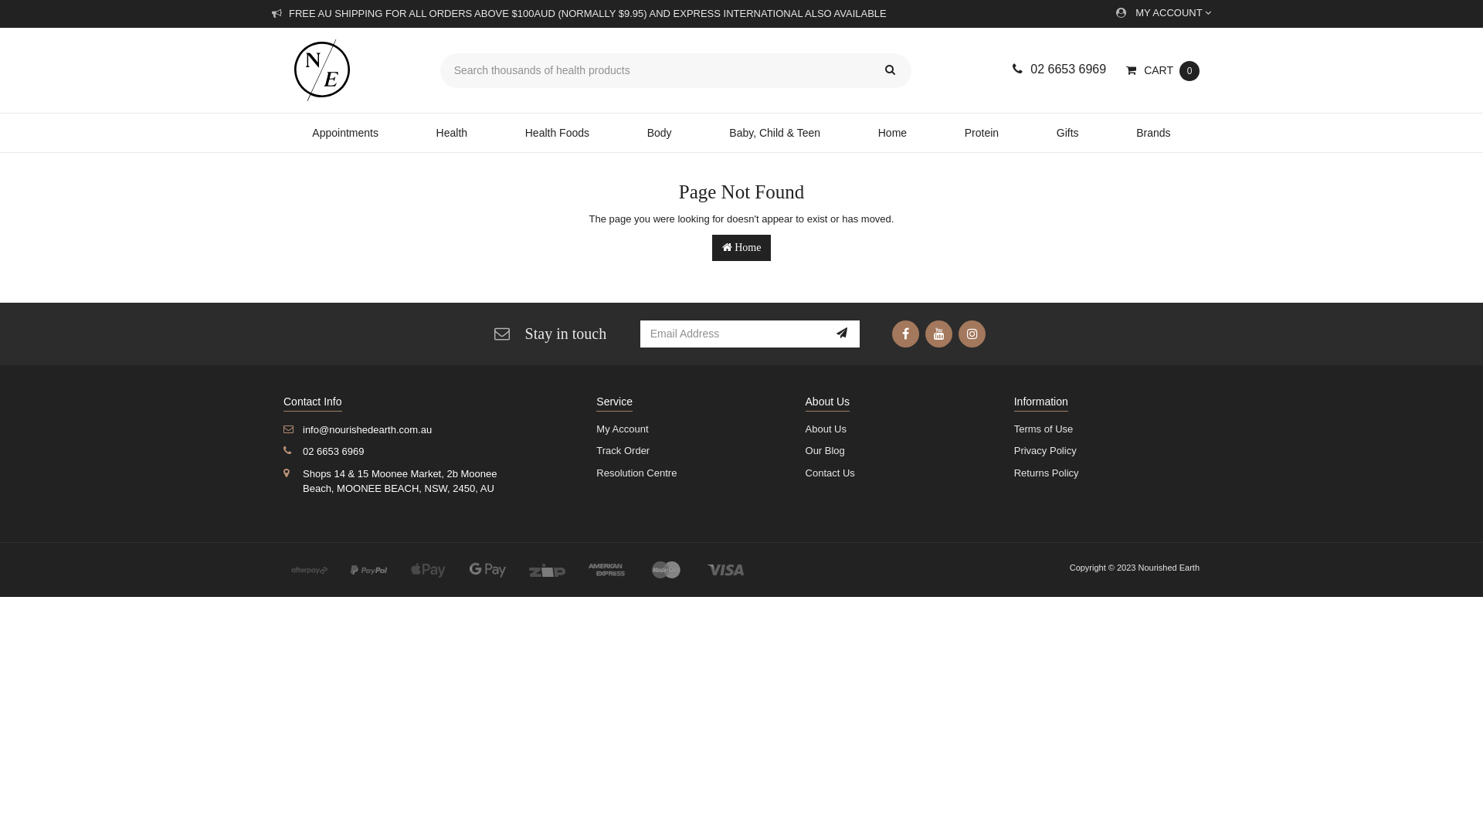  I want to click on Gifts, so click(1067, 133).